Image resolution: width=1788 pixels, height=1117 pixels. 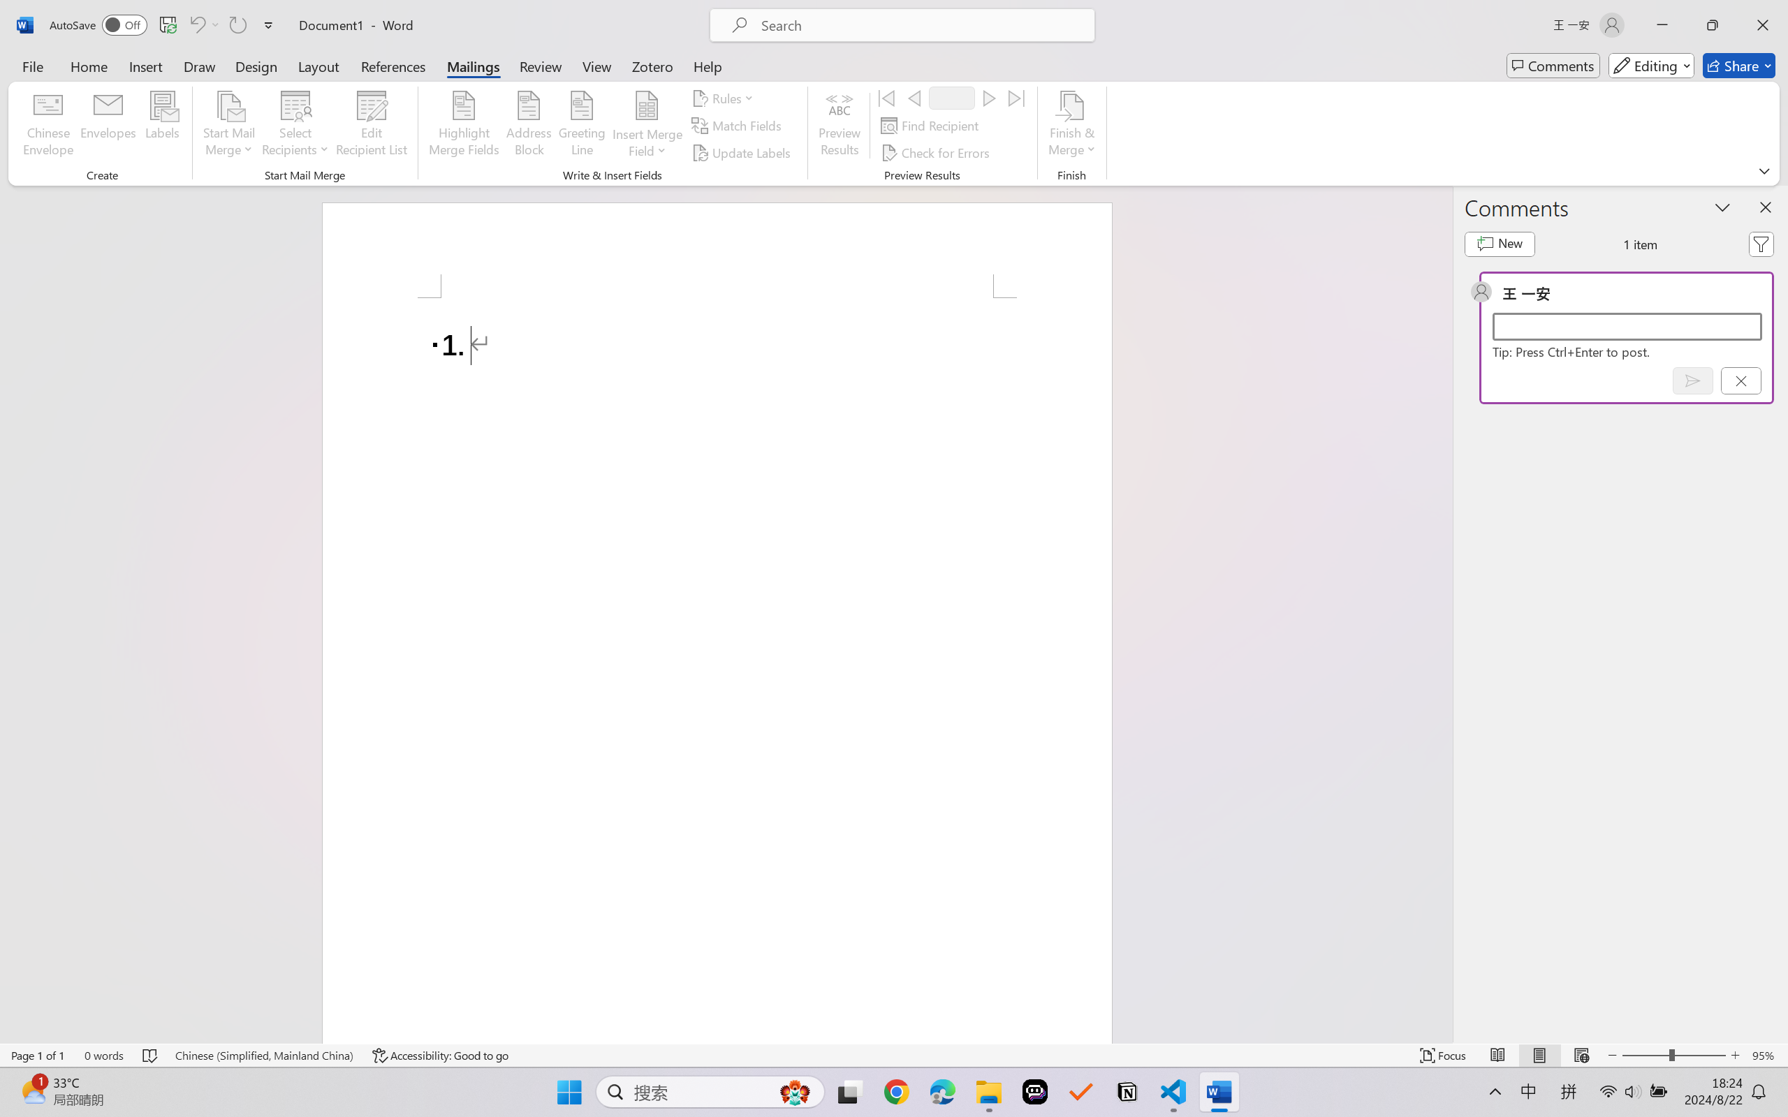 I want to click on Highlight Merge Fields, so click(x=464, y=126).